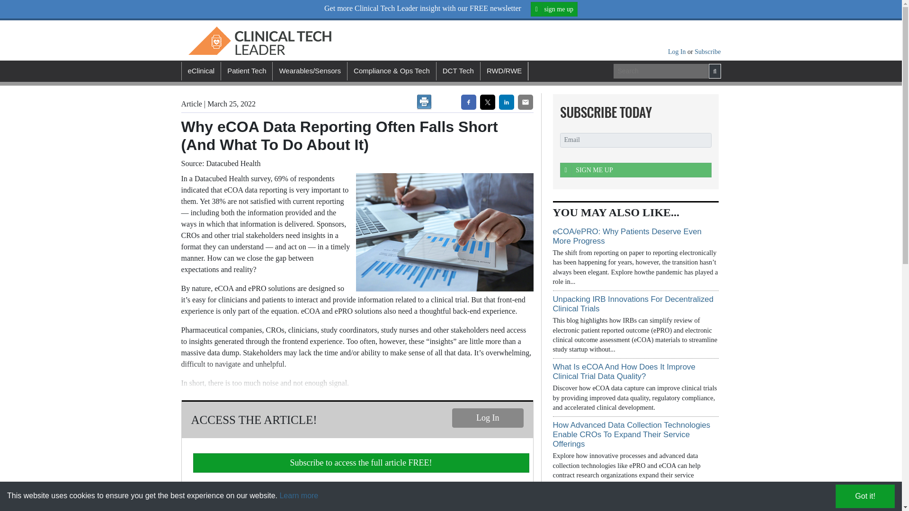  What do you see at coordinates (458, 71) in the screenshot?
I see `DCT Tech` at bounding box center [458, 71].